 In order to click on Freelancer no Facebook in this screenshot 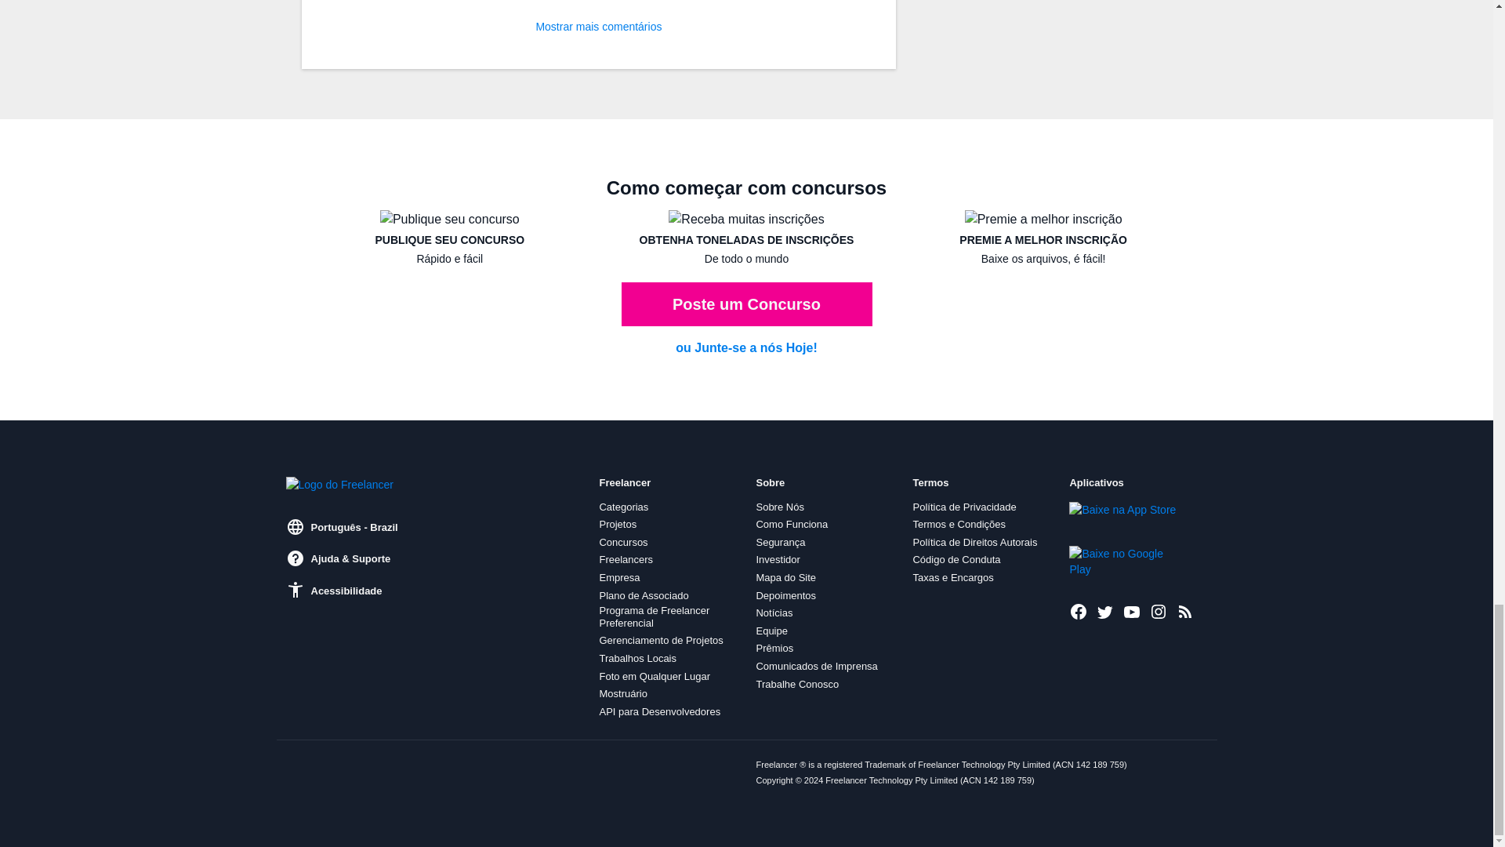, I will do `click(1079, 611)`.